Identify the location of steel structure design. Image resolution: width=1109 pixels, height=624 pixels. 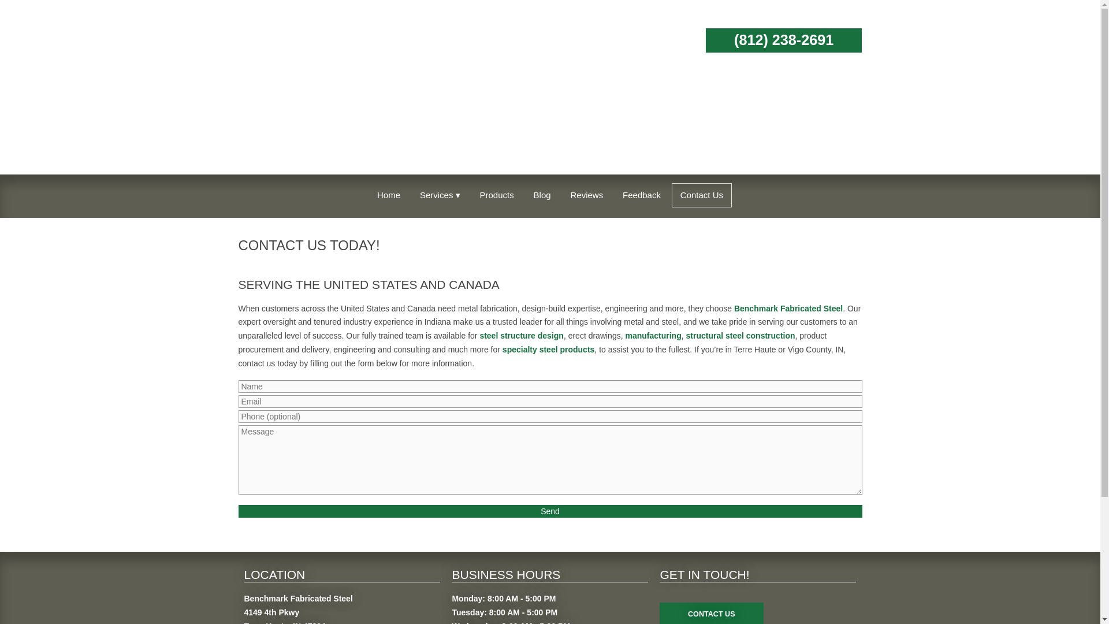
(521, 335).